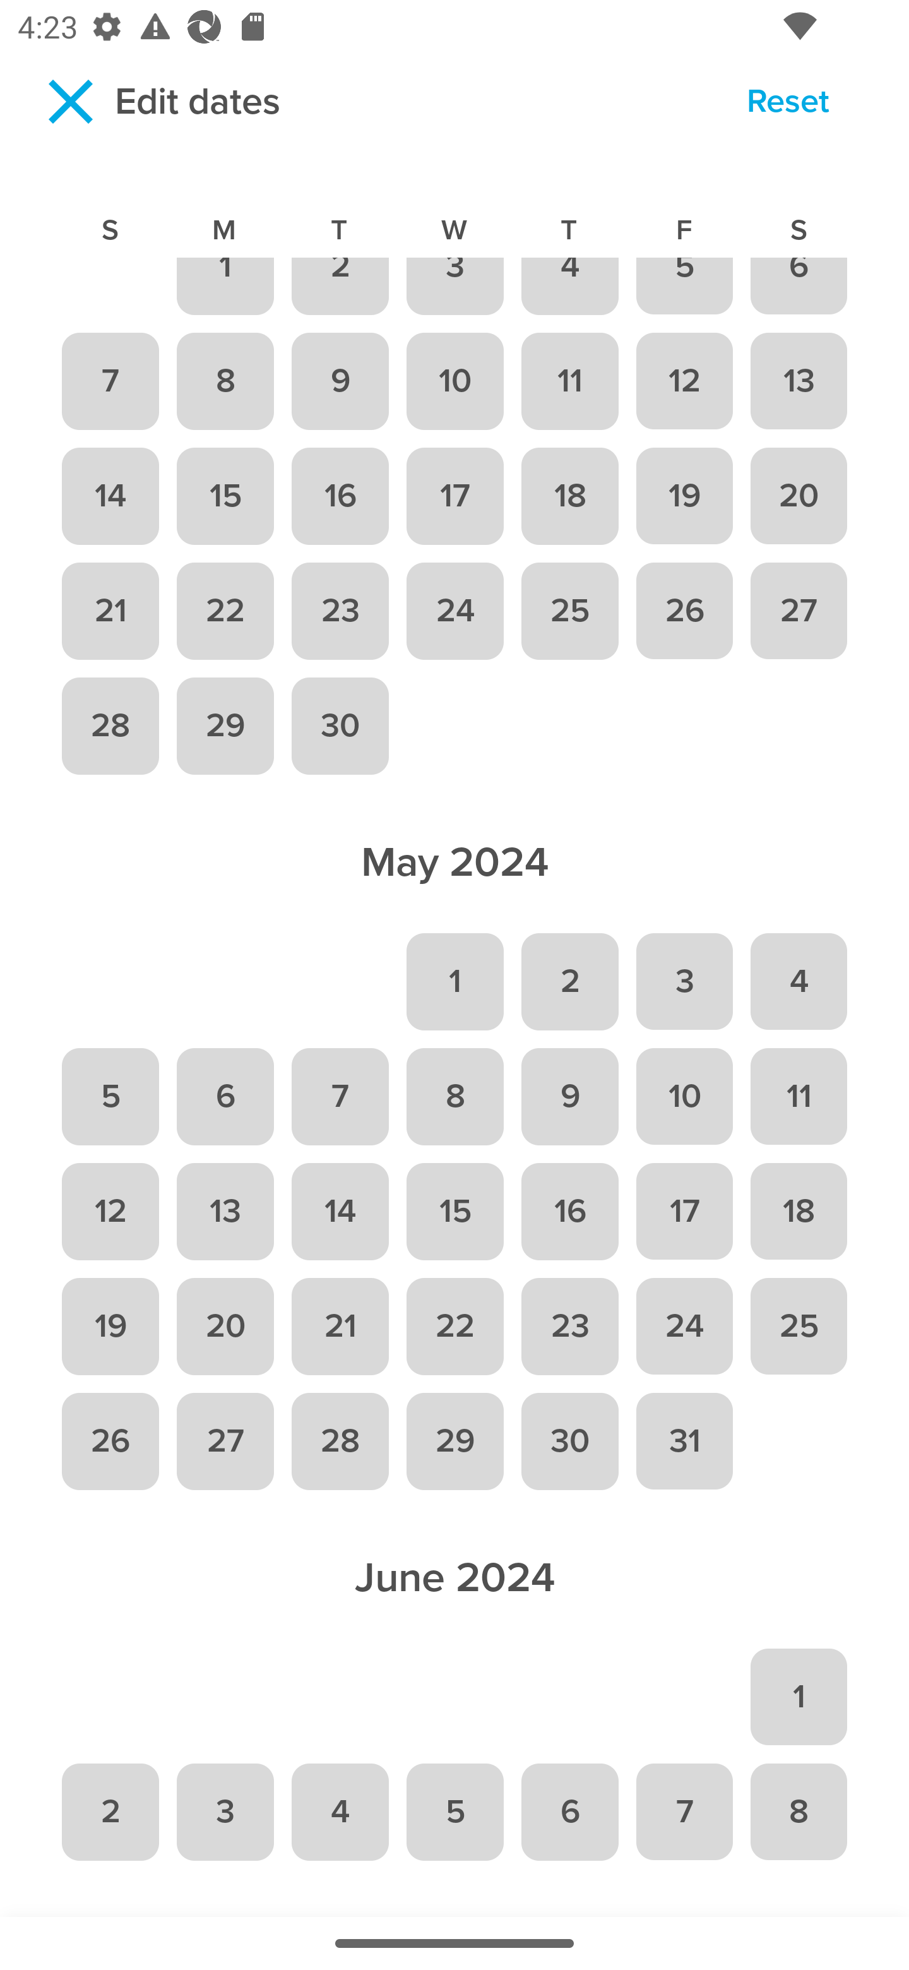  I want to click on 17, so click(454, 496).